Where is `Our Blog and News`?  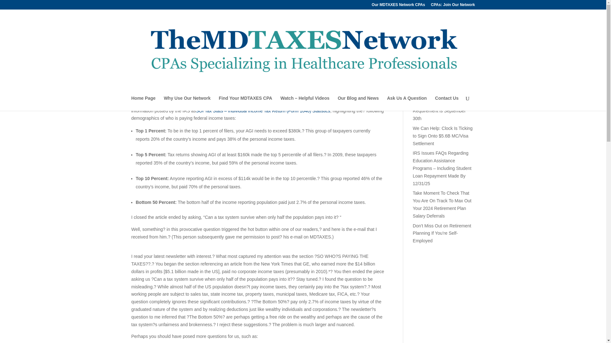
Our Blog and News is located at coordinates (358, 103).